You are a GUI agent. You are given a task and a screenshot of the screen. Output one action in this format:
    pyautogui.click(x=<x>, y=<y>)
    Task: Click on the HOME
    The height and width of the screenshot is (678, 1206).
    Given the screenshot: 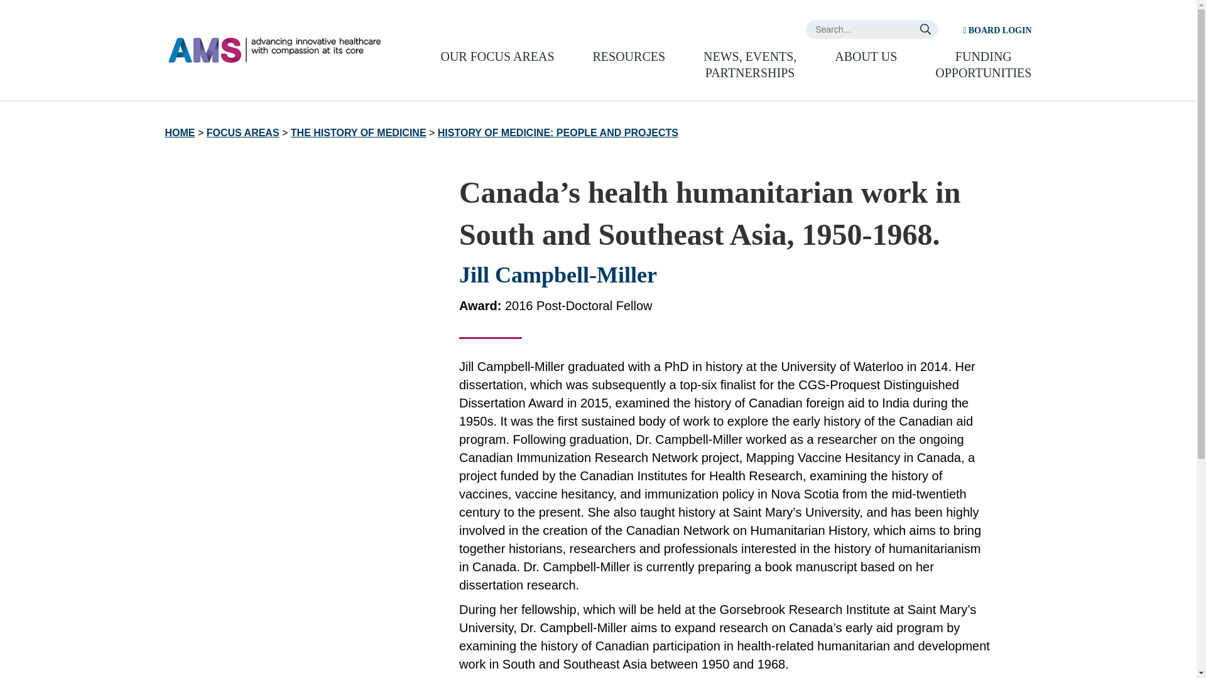 What is the action you would take?
    pyautogui.click(x=179, y=133)
    